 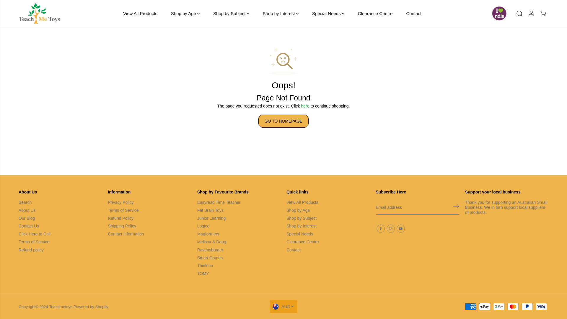 I want to click on Visa, so click(x=541, y=307).